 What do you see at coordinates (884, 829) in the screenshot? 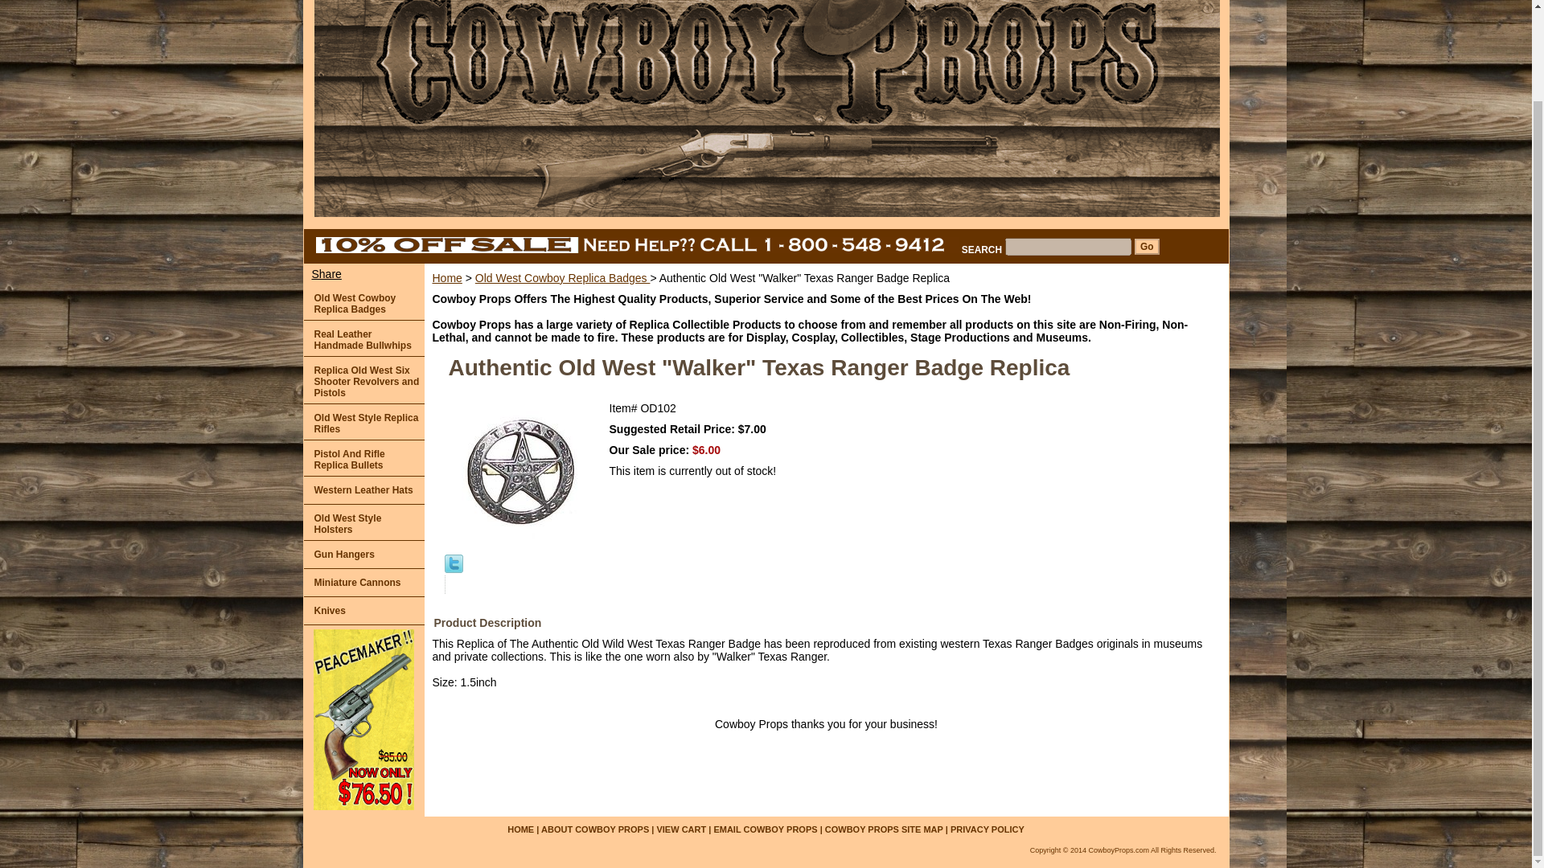
I see `COWBOY PROPS SITE MAP` at bounding box center [884, 829].